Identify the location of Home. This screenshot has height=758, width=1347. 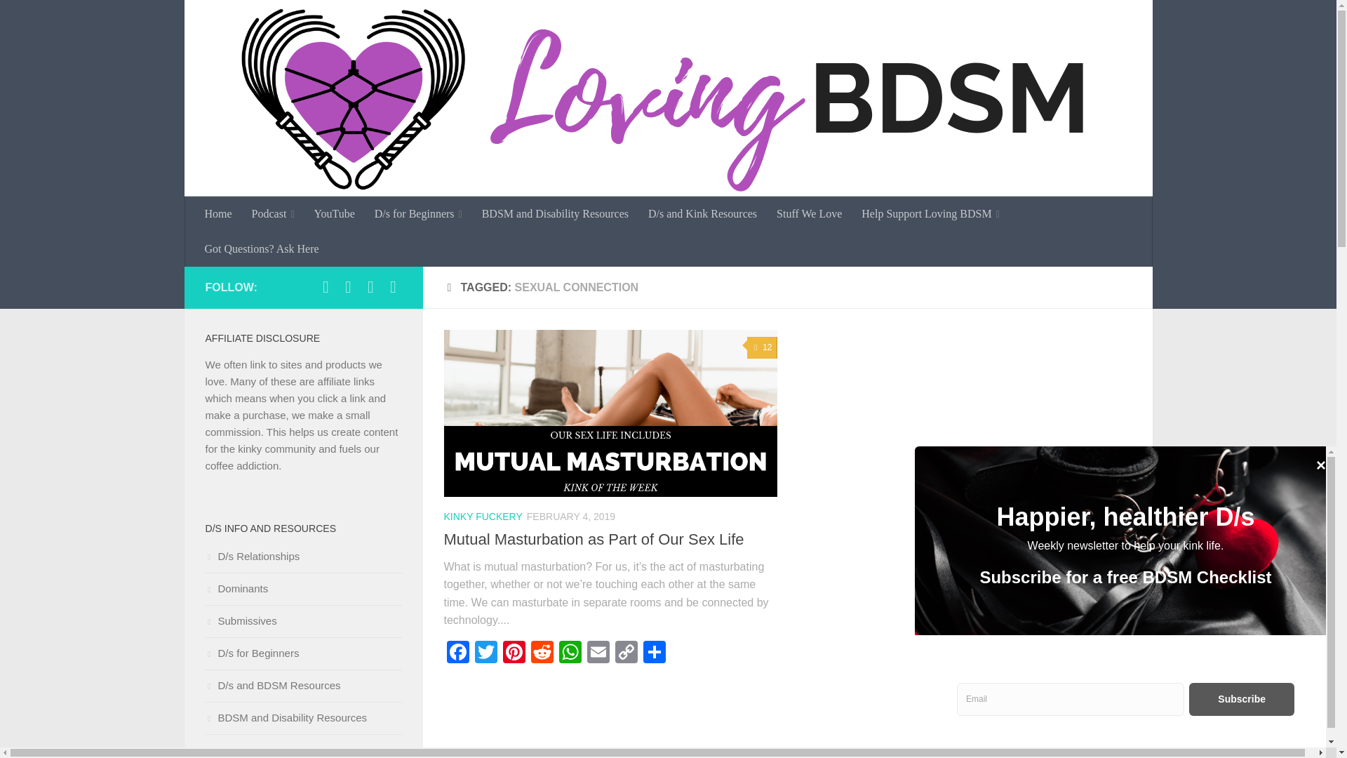
(219, 213).